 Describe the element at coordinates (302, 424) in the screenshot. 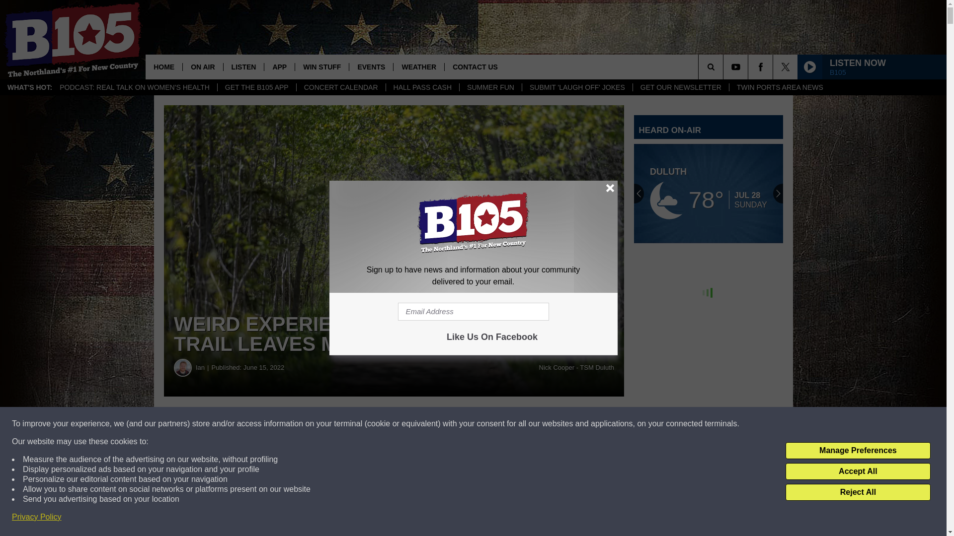

I see `Share on Facebook` at that location.